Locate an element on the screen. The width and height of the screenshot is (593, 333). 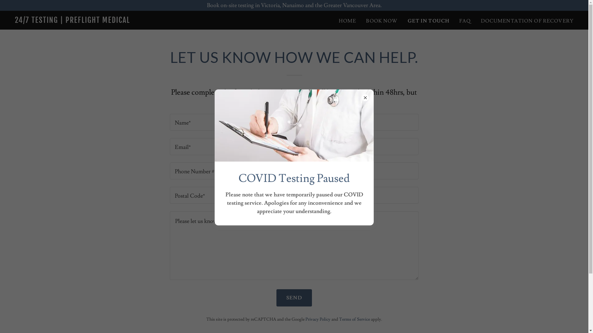
FAQ is located at coordinates (465, 21).